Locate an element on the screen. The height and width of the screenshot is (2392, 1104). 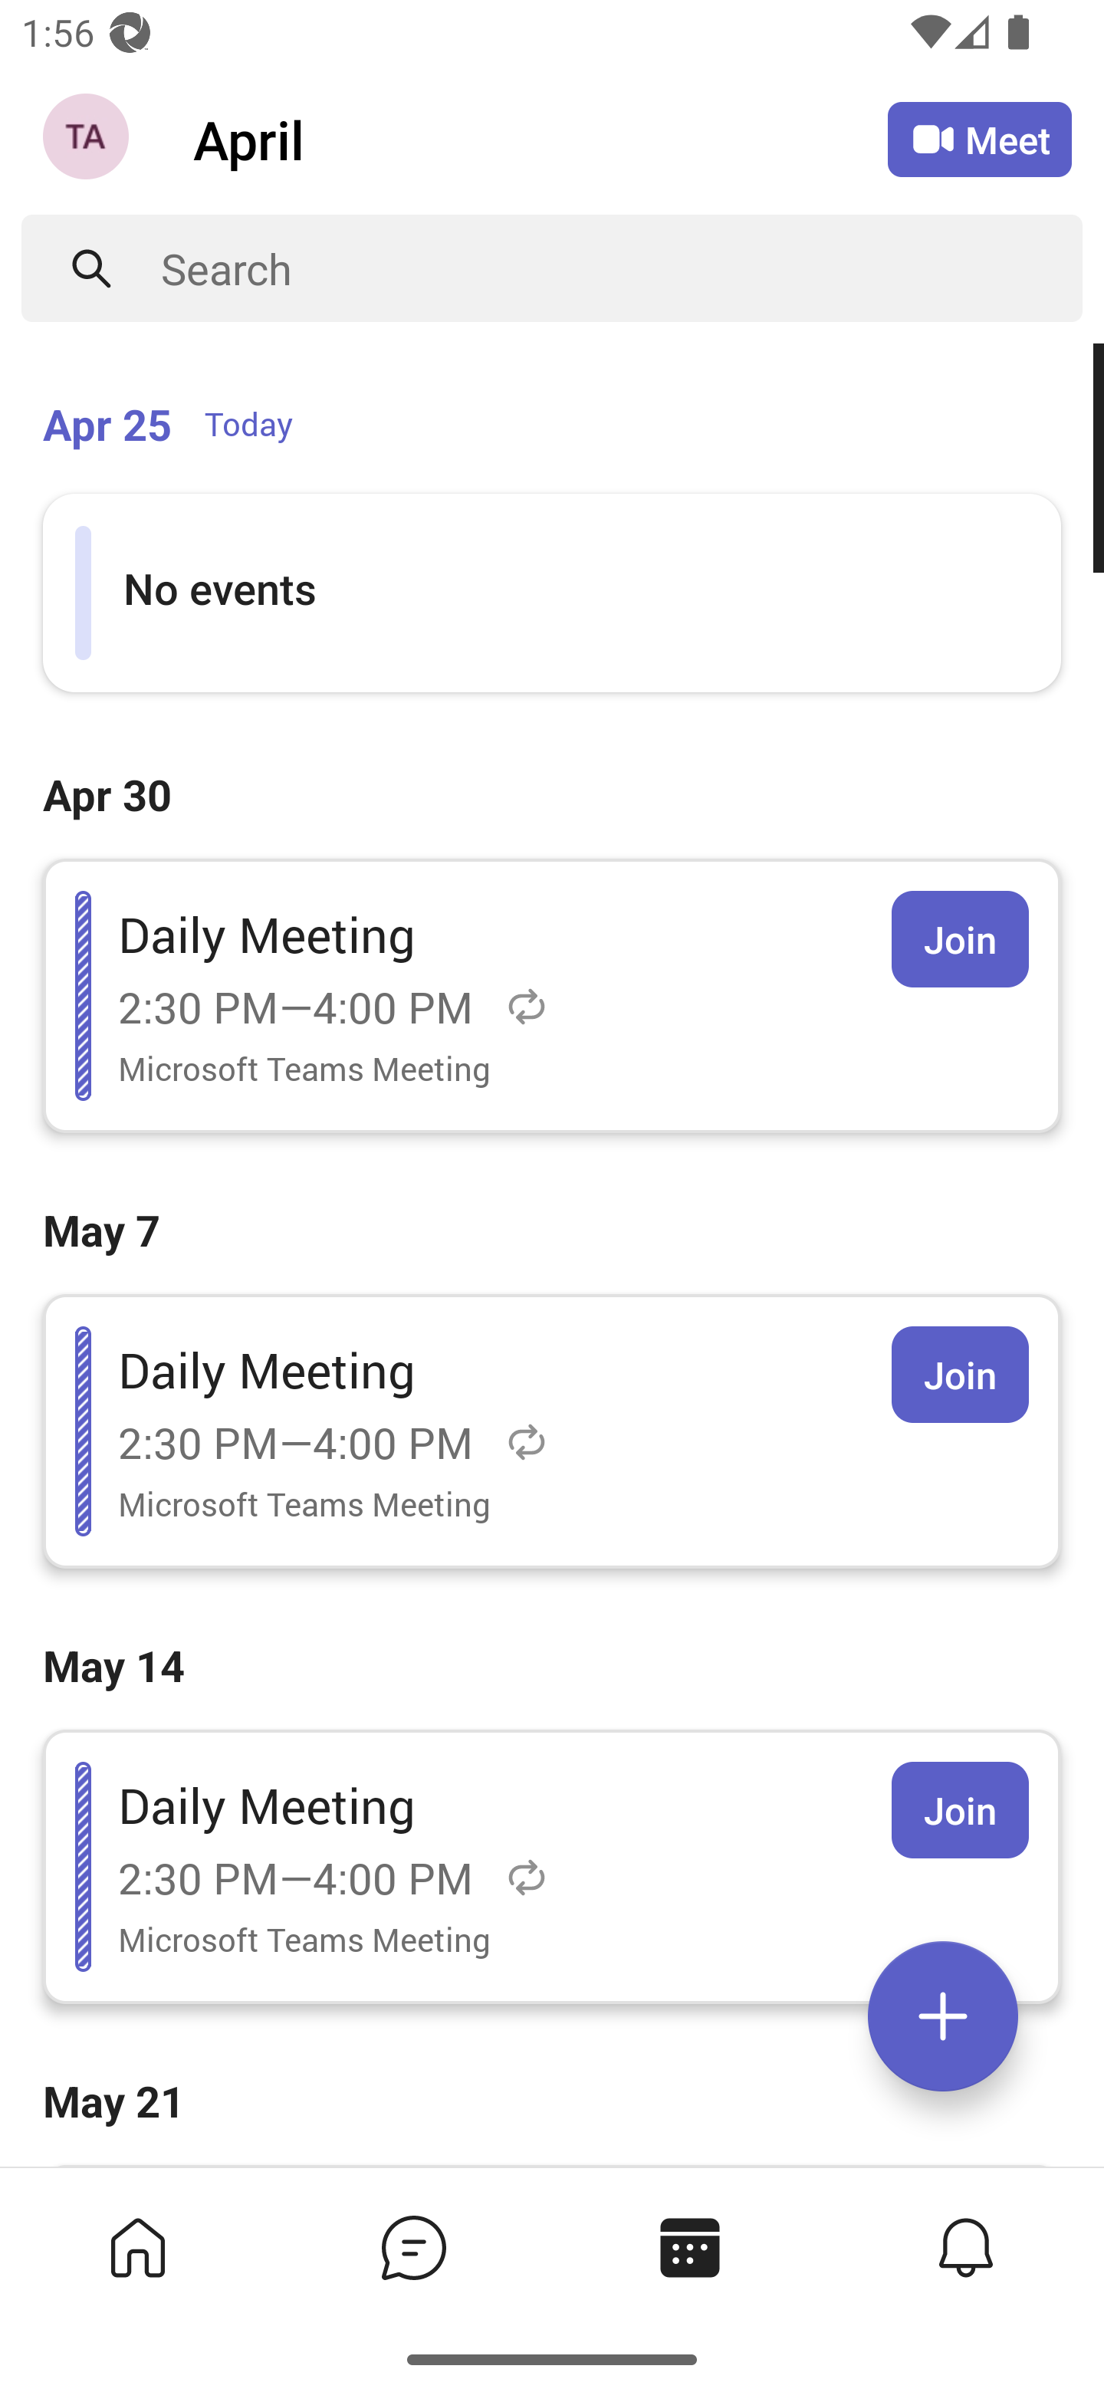
Navigation is located at coordinates (89, 140).